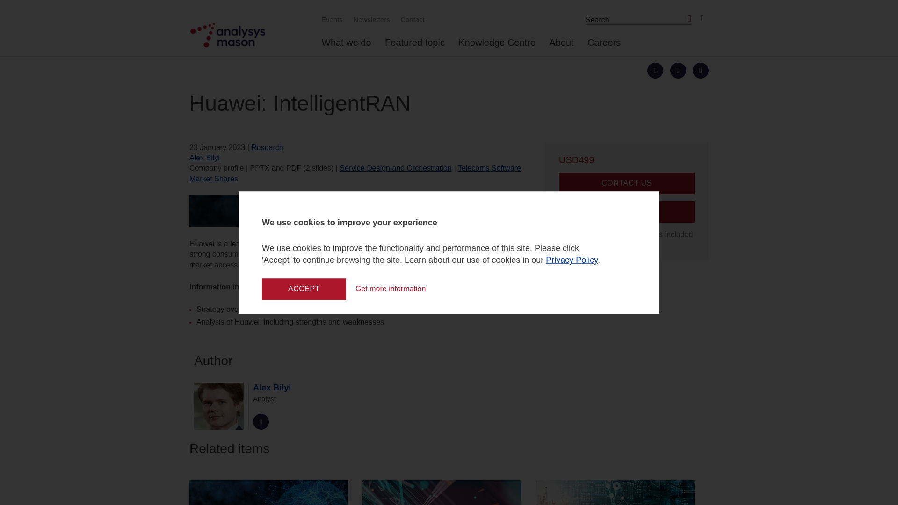 The height and width of the screenshot is (505, 898). What do you see at coordinates (414, 46) in the screenshot?
I see `Featured topic` at bounding box center [414, 46].